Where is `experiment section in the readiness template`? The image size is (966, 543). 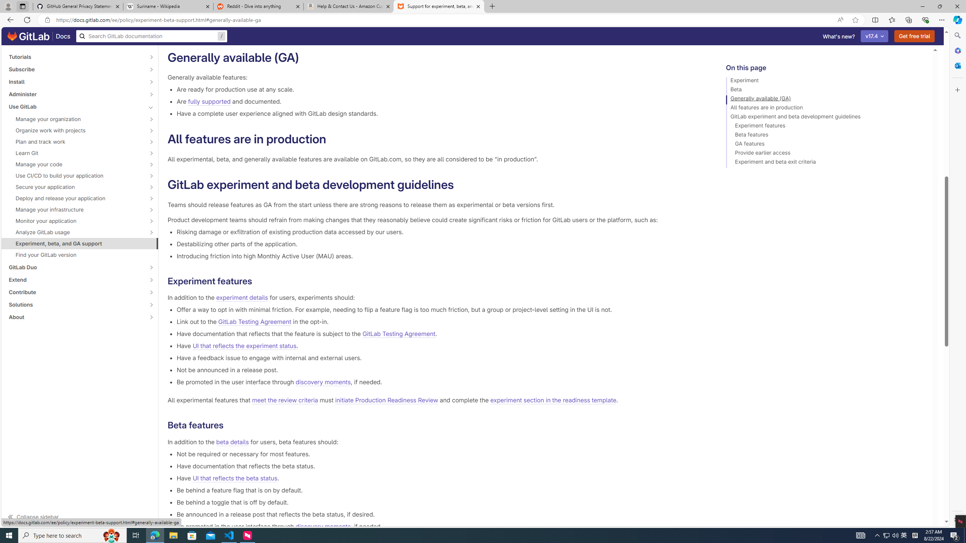 experiment section in the readiness template is located at coordinates (553, 400).